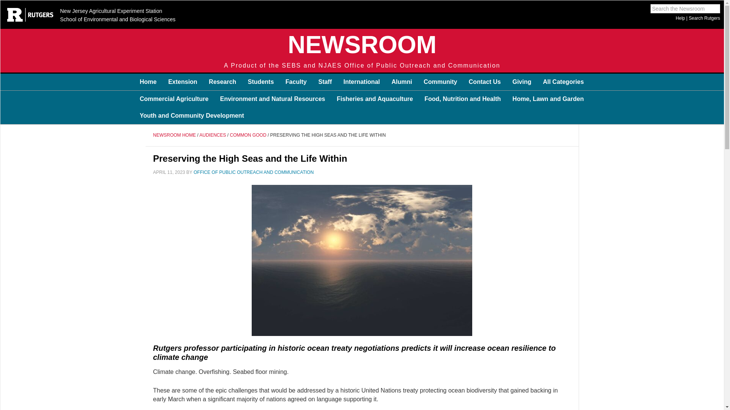 The image size is (730, 410). I want to click on OFFICE OF PUBLIC OUTREACH AND COMMUNICATION, so click(253, 172).